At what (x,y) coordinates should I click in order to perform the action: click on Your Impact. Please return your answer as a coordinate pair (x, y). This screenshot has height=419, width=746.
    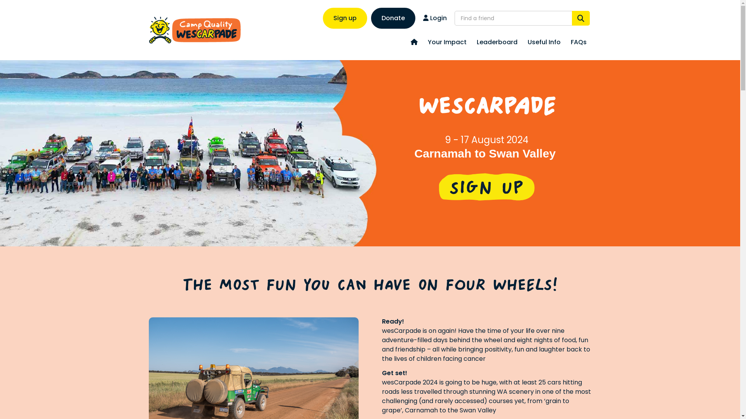
    Looking at the image, I should click on (447, 43).